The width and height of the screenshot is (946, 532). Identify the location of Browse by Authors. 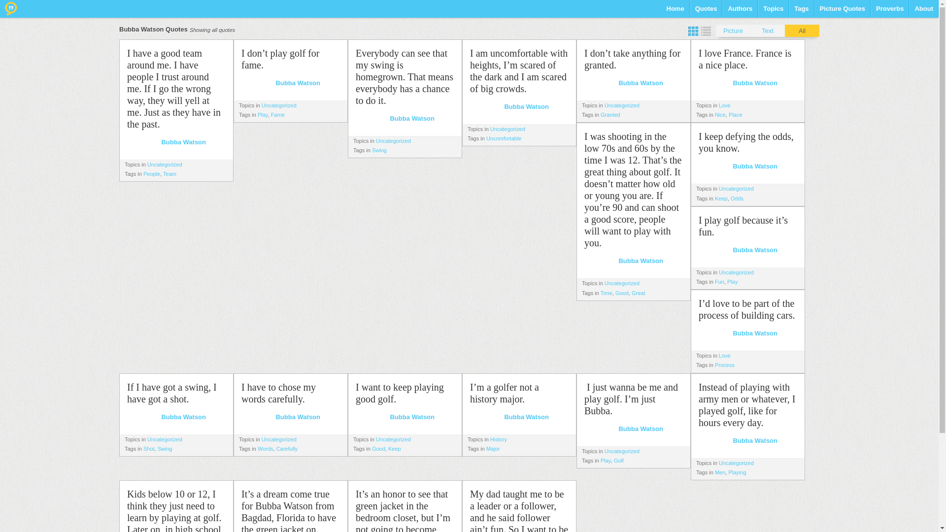
(740, 12).